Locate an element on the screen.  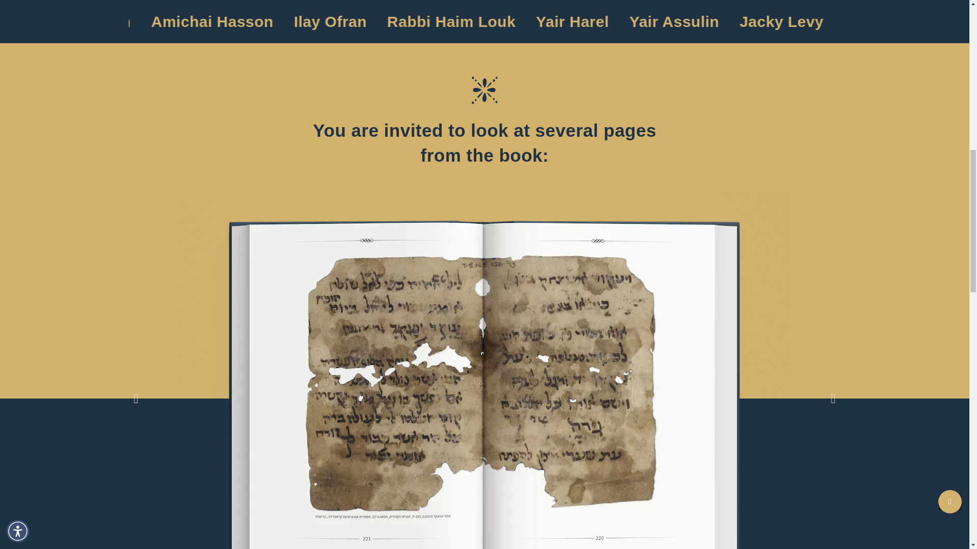
Neta Elkayam is located at coordinates (724, 21).